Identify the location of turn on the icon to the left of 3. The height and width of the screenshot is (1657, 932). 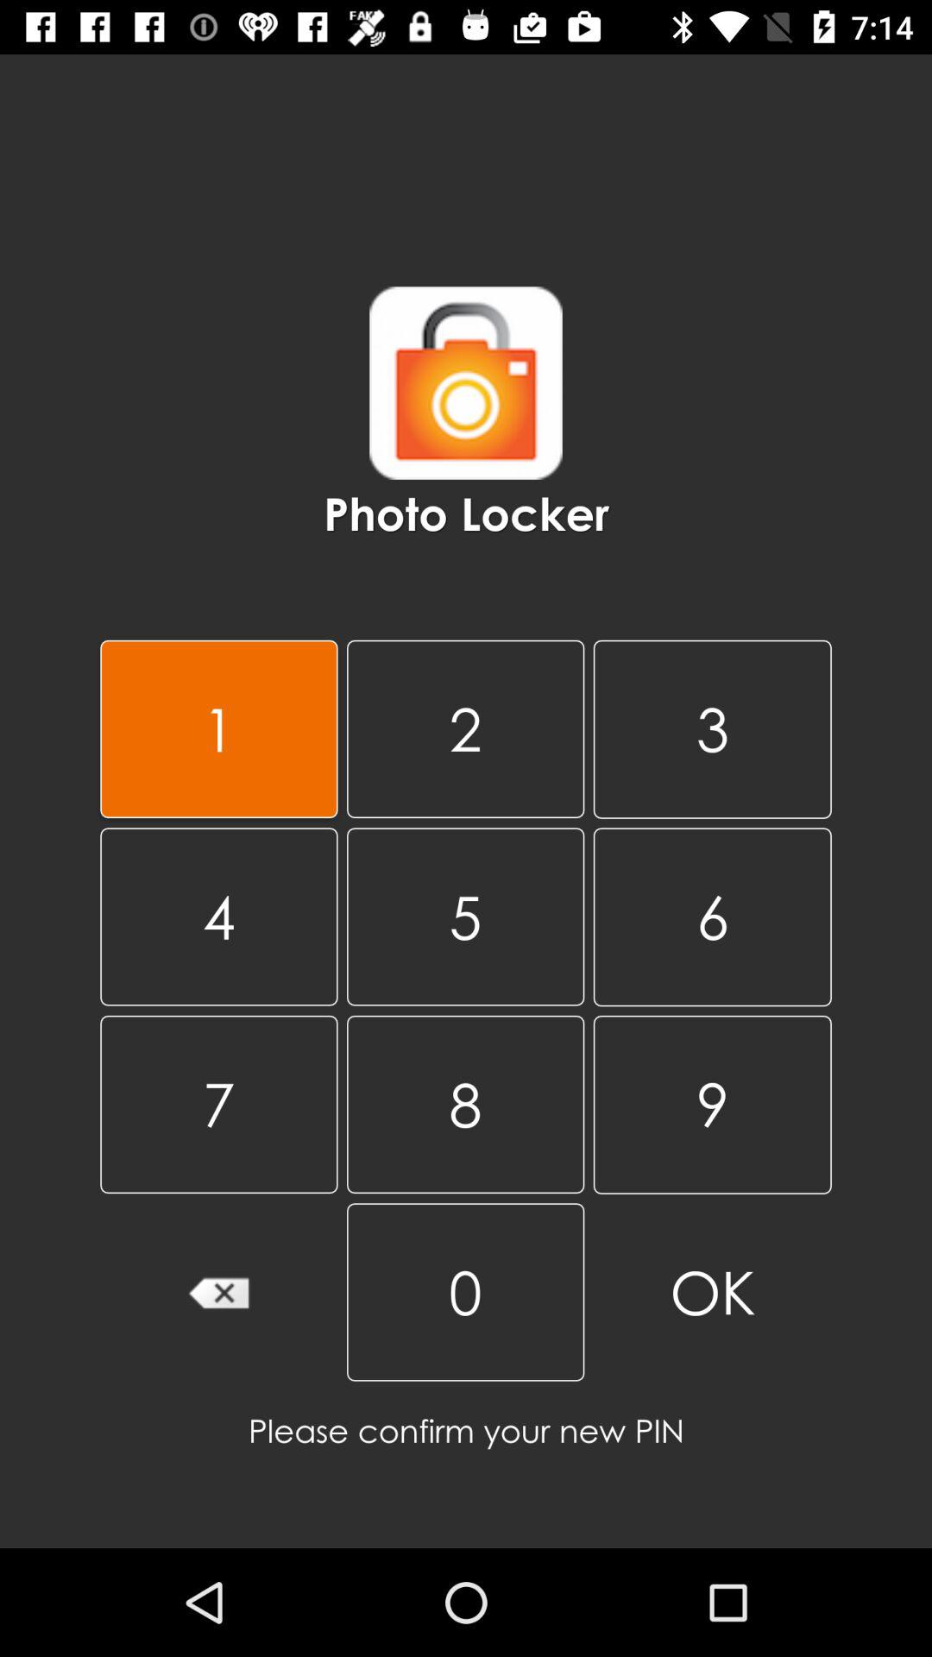
(465, 917).